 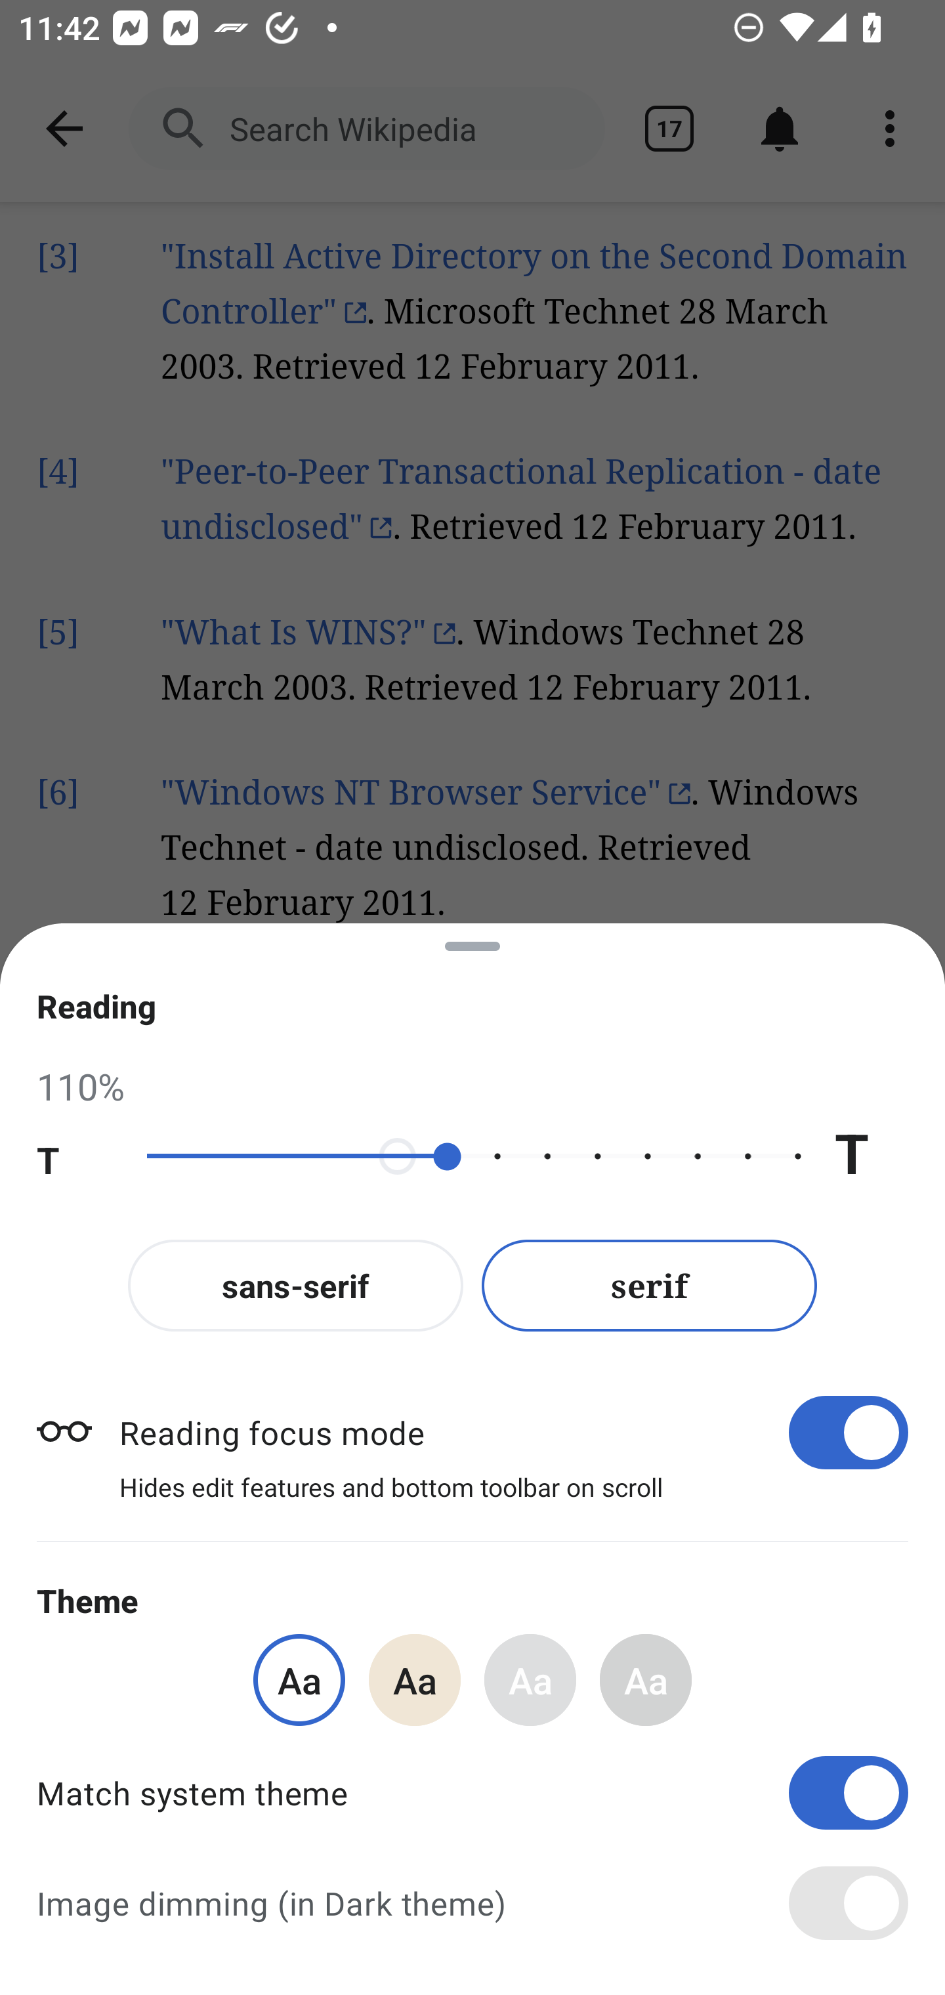 I want to click on Match system theme, so click(x=472, y=1792).